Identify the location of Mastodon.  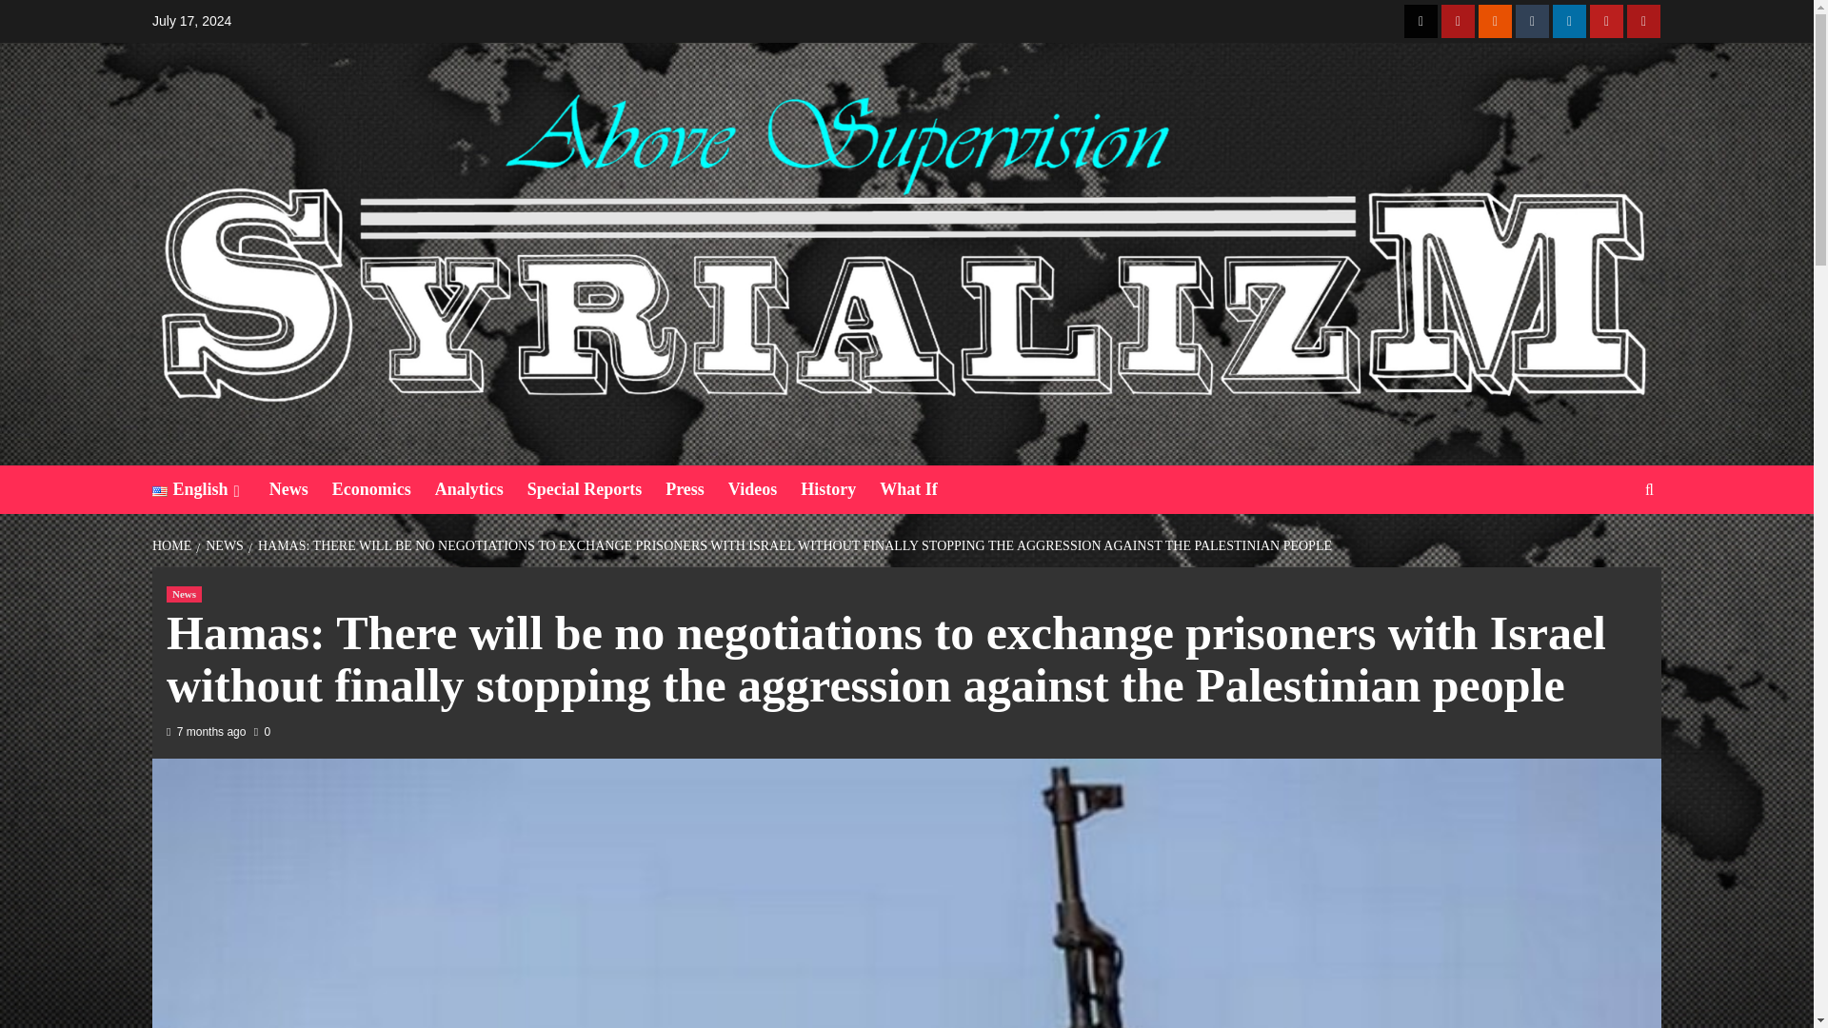
(1643, 21).